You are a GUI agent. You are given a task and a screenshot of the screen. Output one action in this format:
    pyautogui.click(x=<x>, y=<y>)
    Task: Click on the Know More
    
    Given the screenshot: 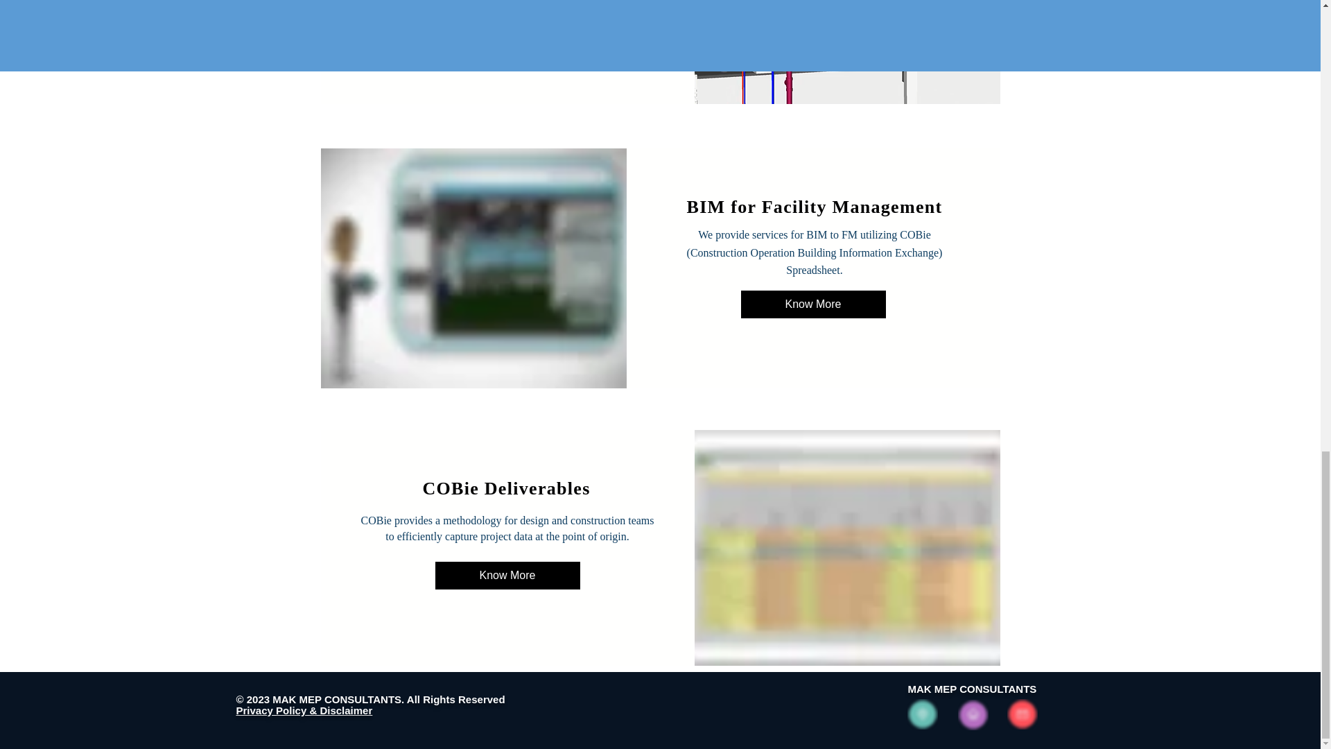 What is the action you would take?
    pyautogui.click(x=507, y=576)
    